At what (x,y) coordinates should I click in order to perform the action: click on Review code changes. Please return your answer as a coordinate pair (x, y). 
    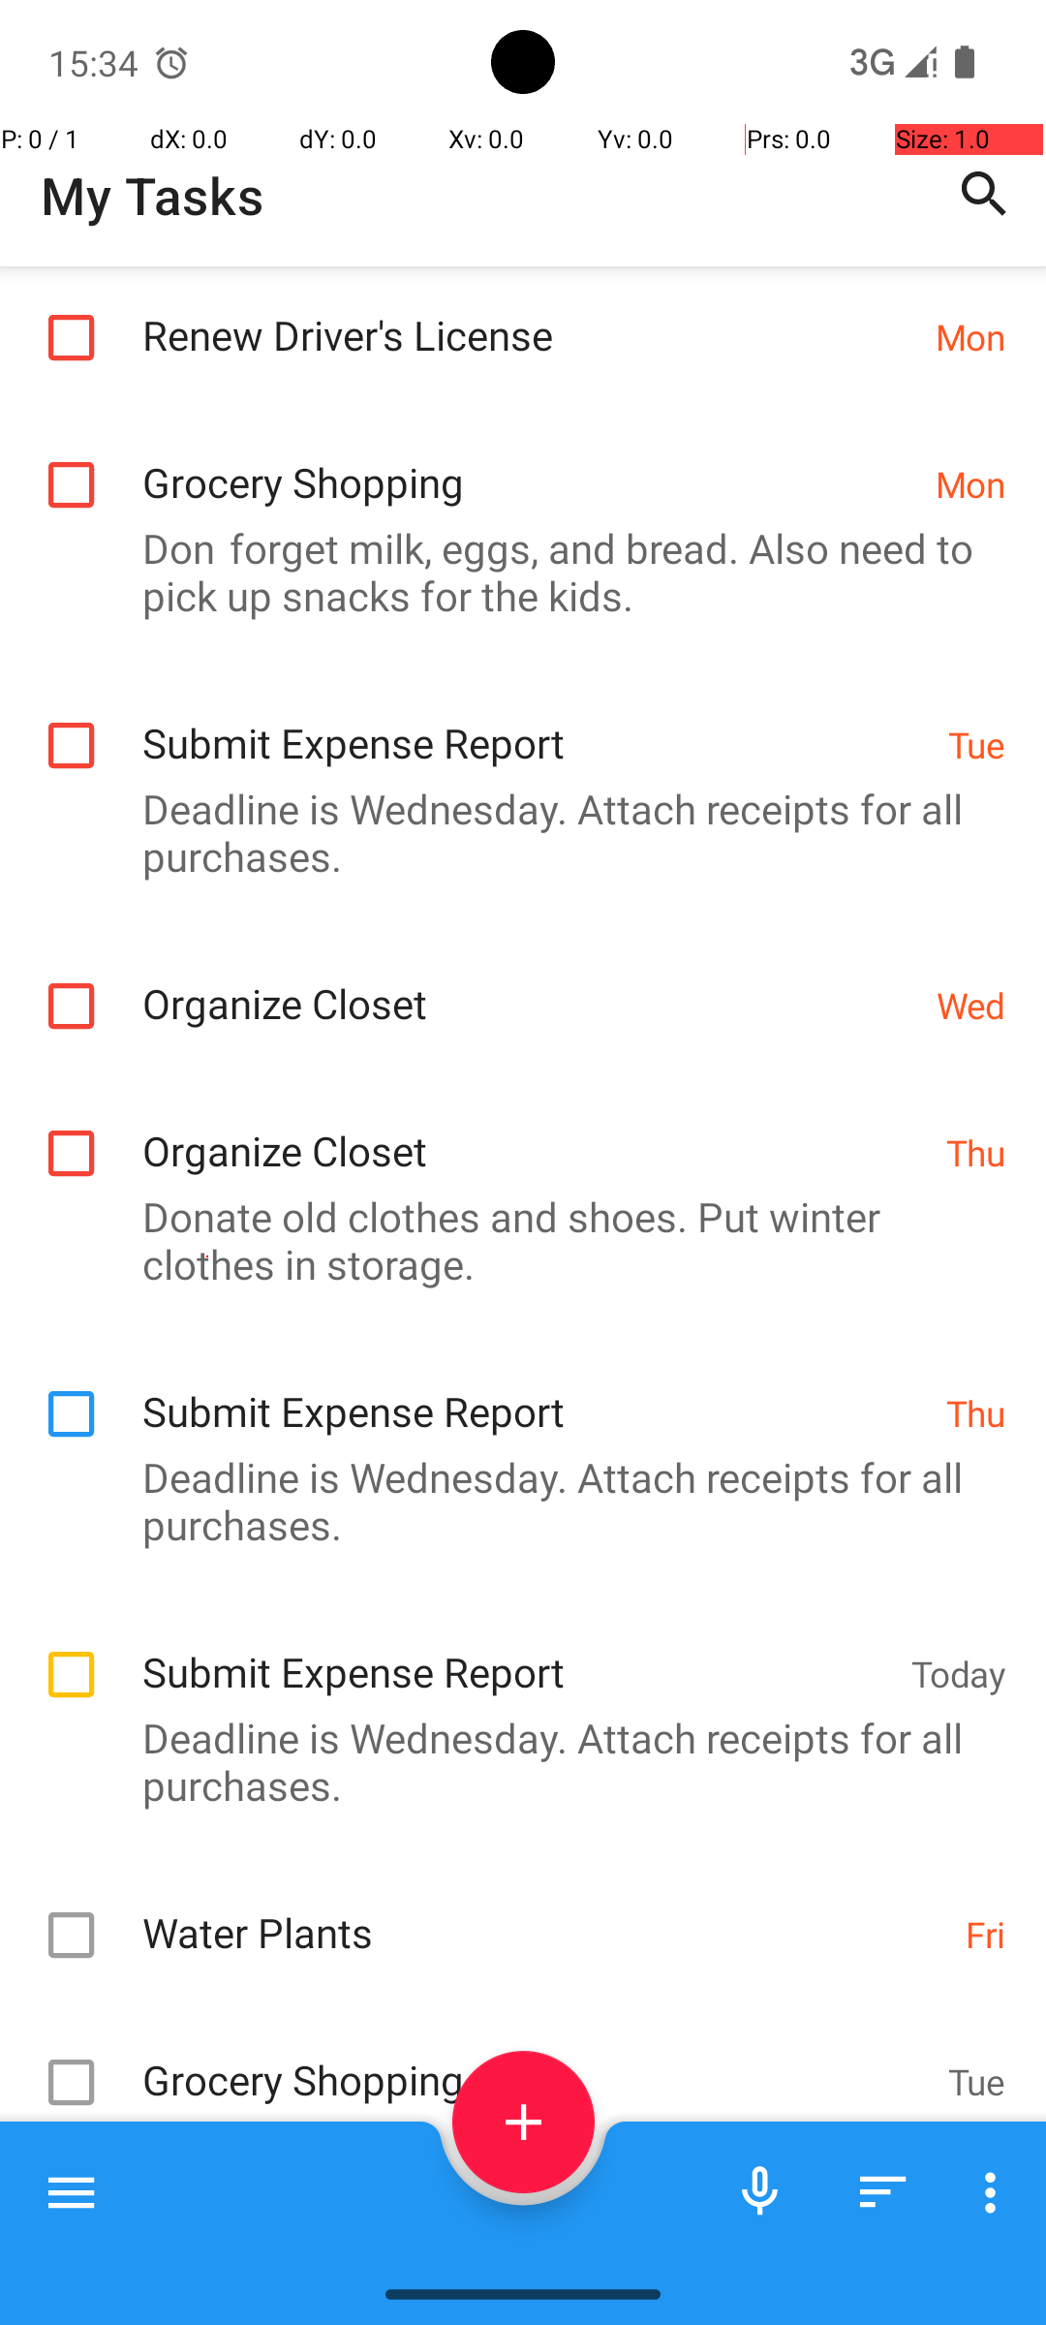
    Looking at the image, I should click on (513, 2207).